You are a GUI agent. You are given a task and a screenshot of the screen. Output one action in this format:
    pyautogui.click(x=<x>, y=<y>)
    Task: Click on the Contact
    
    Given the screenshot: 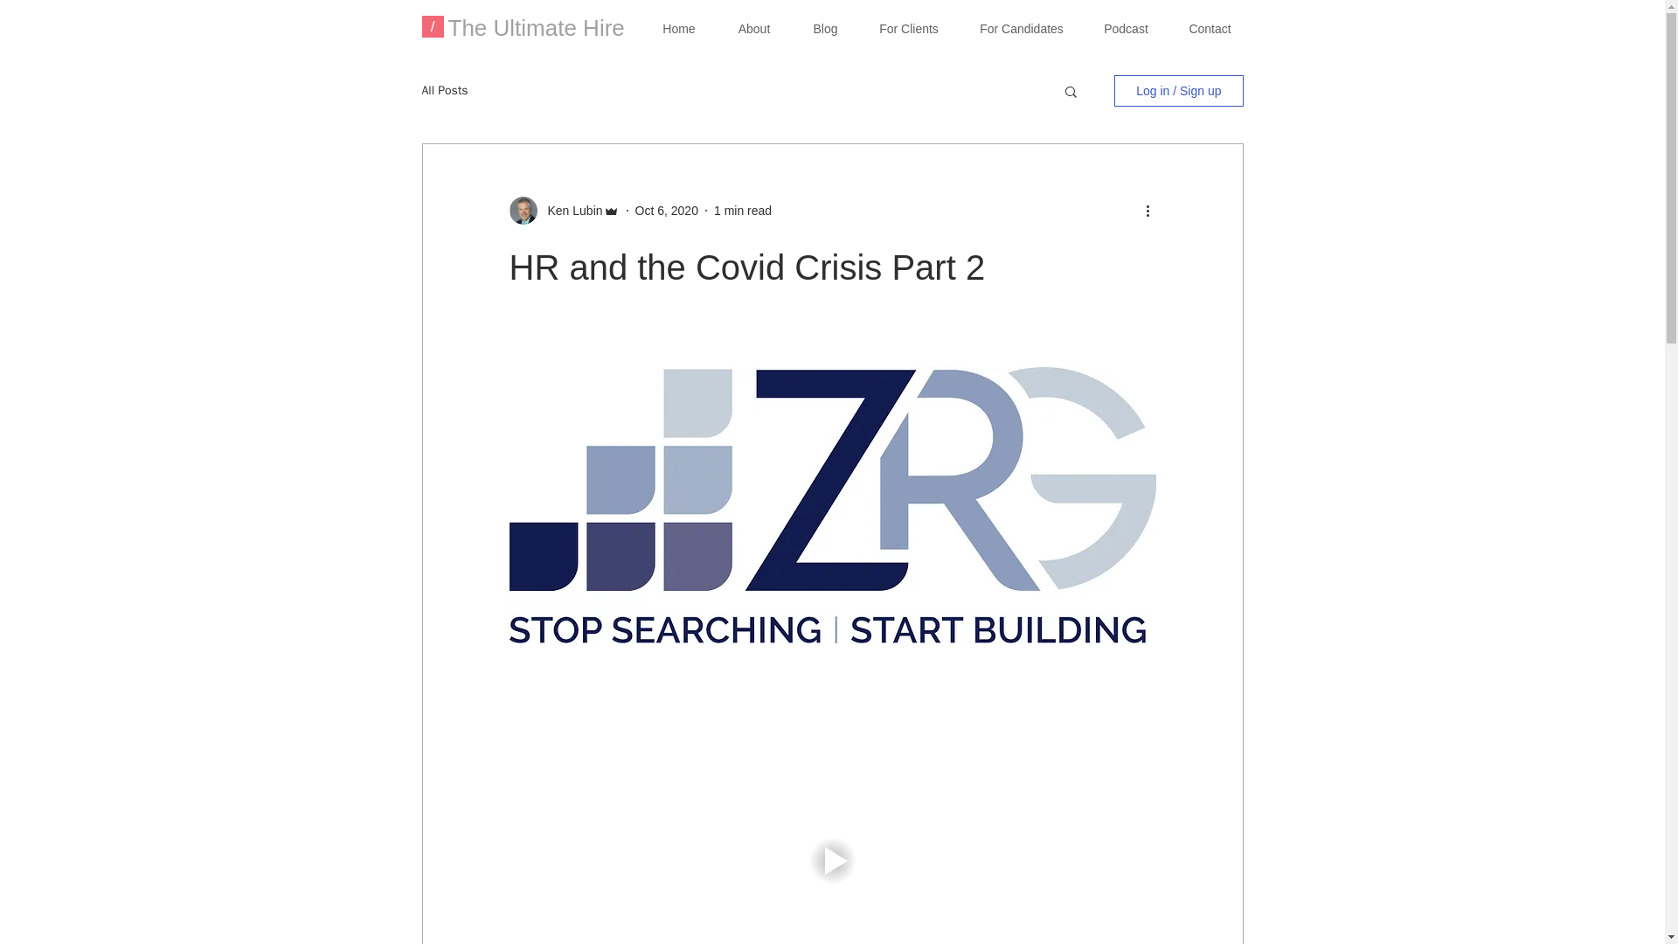 What is the action you would take?
    pyautogui.click(x=1210, y=30)
    